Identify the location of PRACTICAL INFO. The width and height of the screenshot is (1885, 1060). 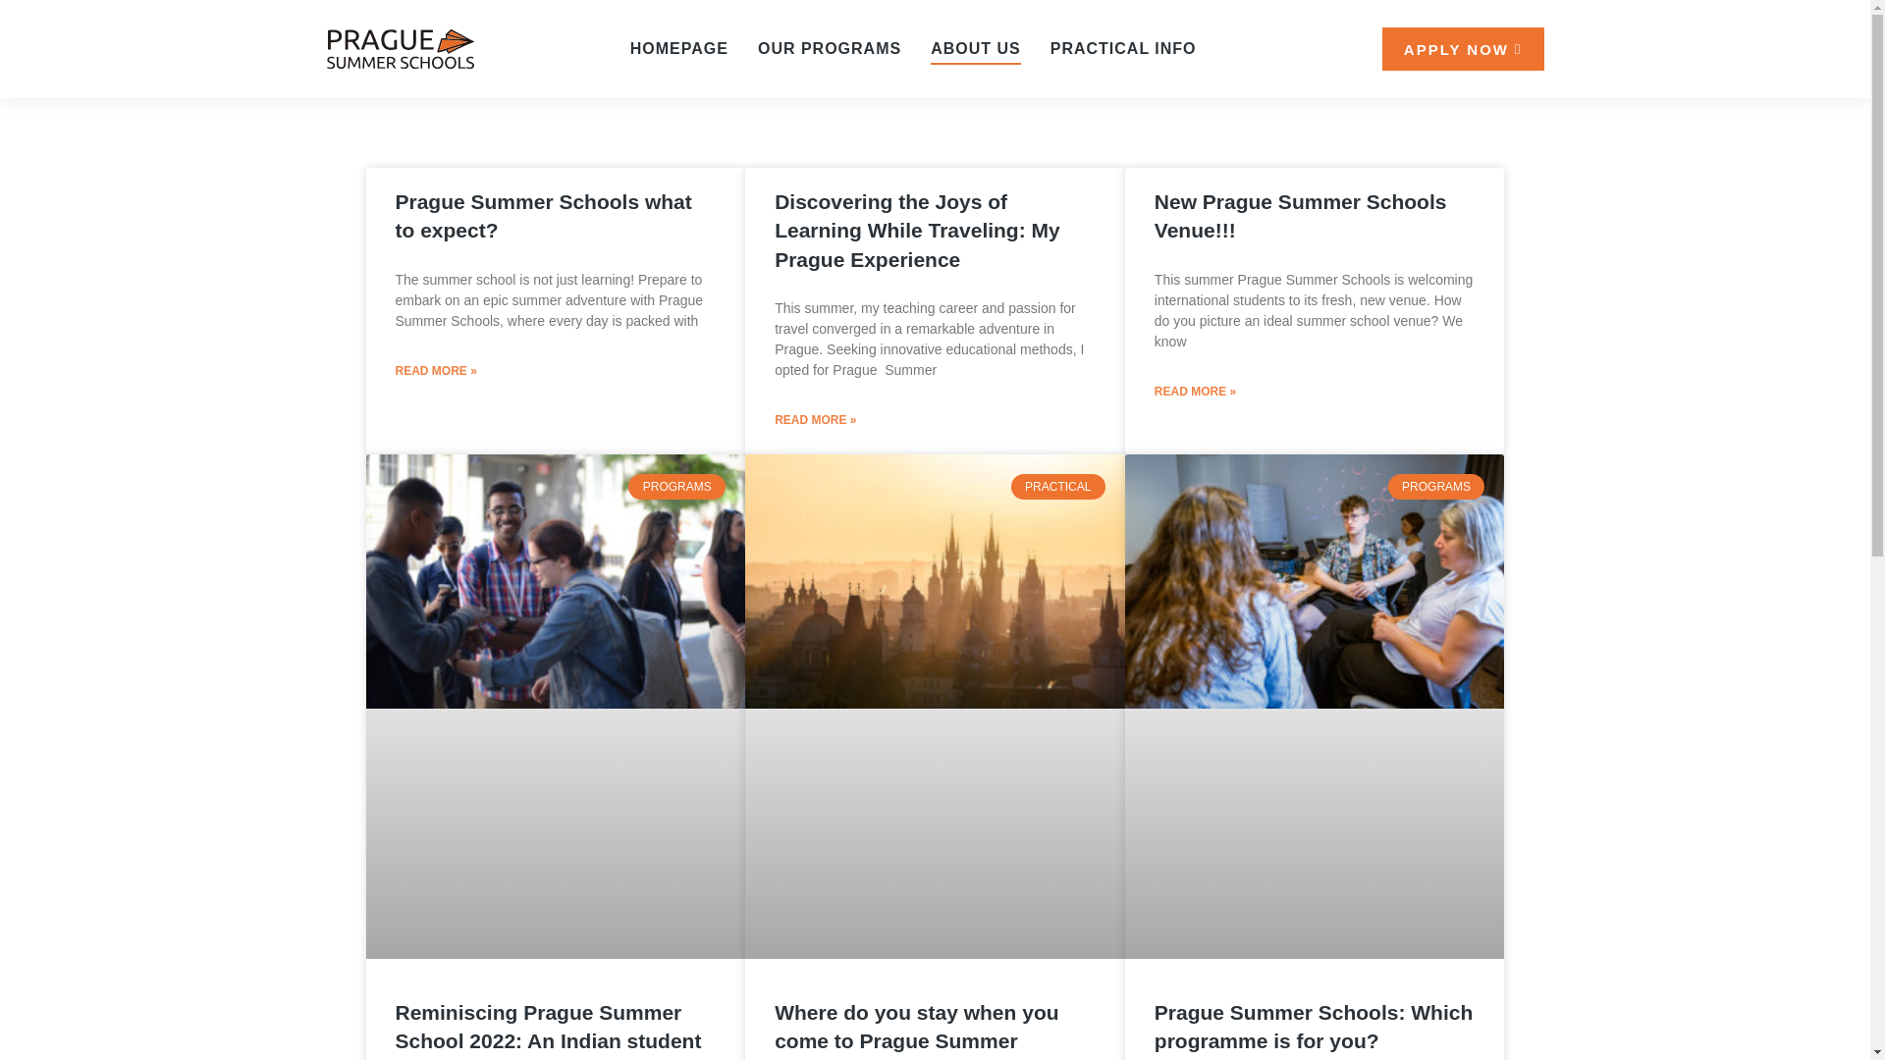
(1123, 48).